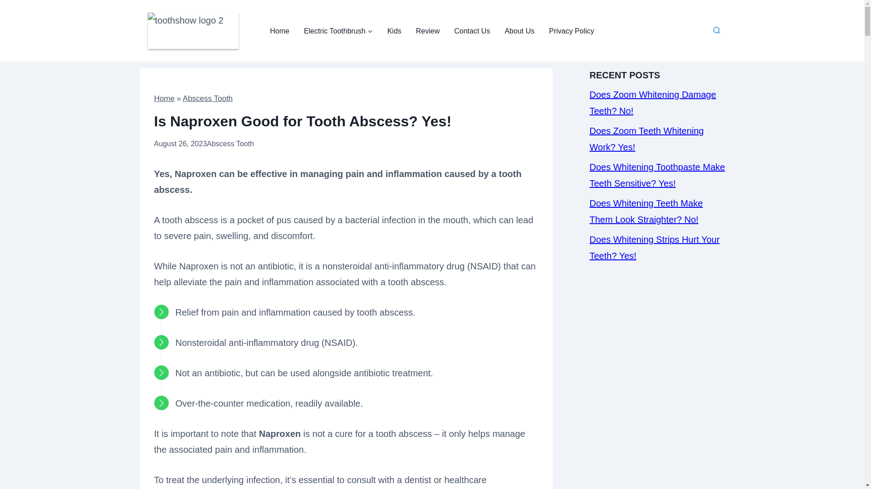 The image size is (871, 489). Describe the element at coordinates (427, 31) in the screenshot. I see `Review` at that location.